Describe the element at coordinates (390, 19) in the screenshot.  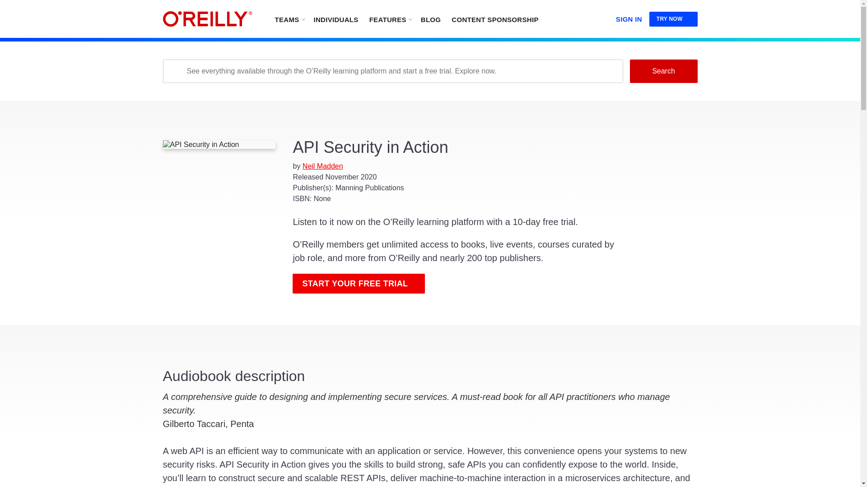
I see `FEATURES` at that location.